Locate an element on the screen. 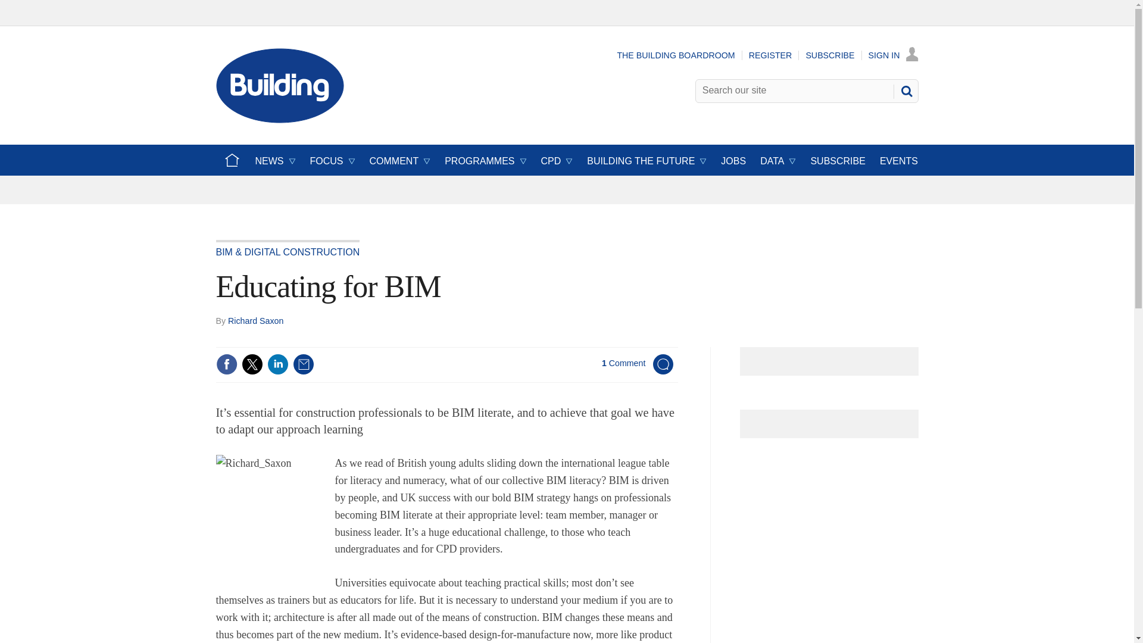 The image size is (1143, 643). 1 Comment is located at coordinates (638, 372).